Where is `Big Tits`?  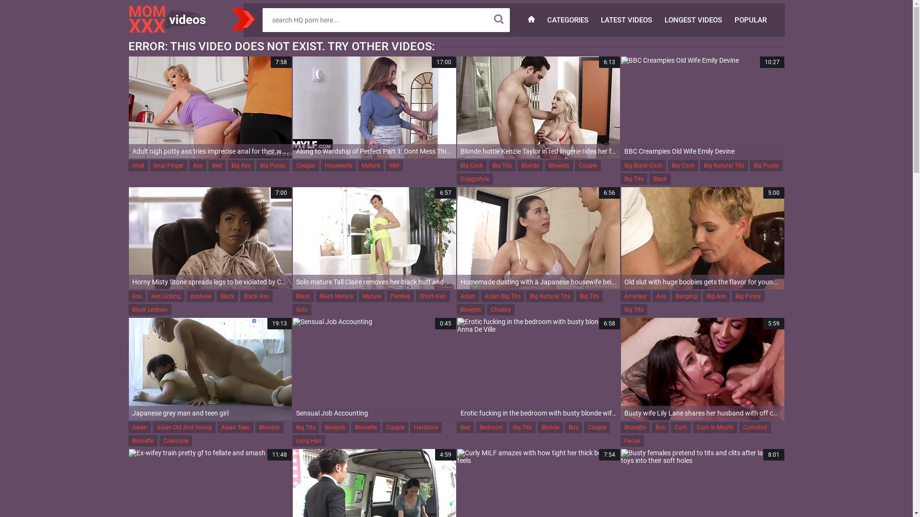 Big Tits is located at coordinates (634, 309).